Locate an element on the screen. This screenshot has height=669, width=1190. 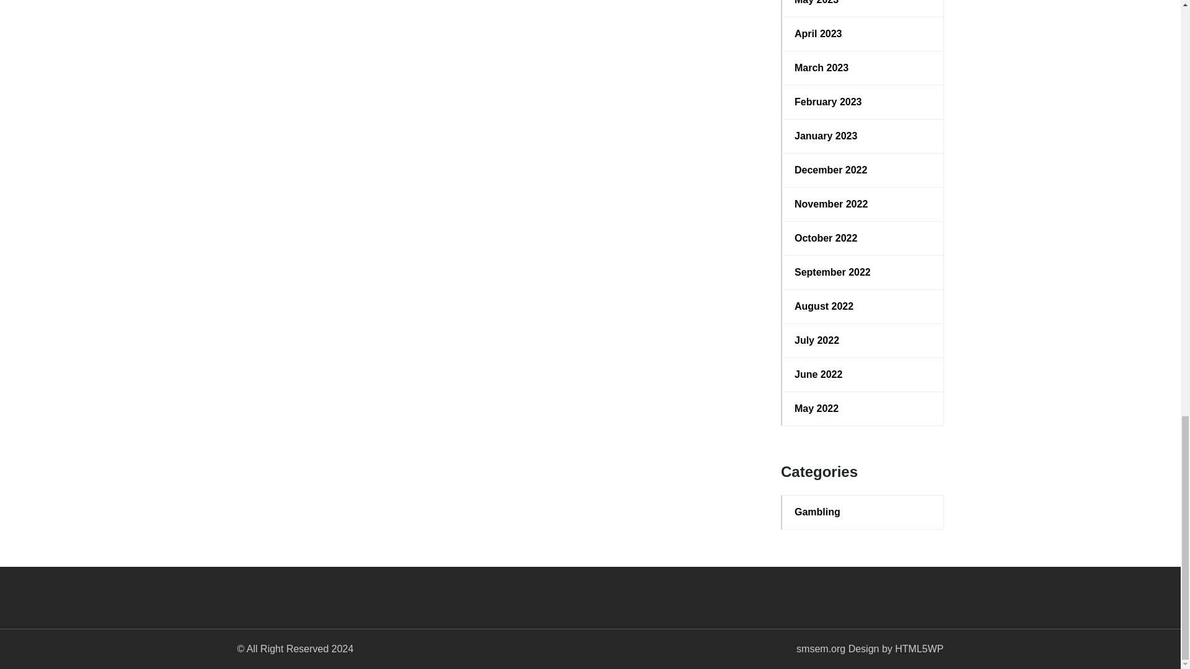
February 2023 is located at coordinates (863, 102).